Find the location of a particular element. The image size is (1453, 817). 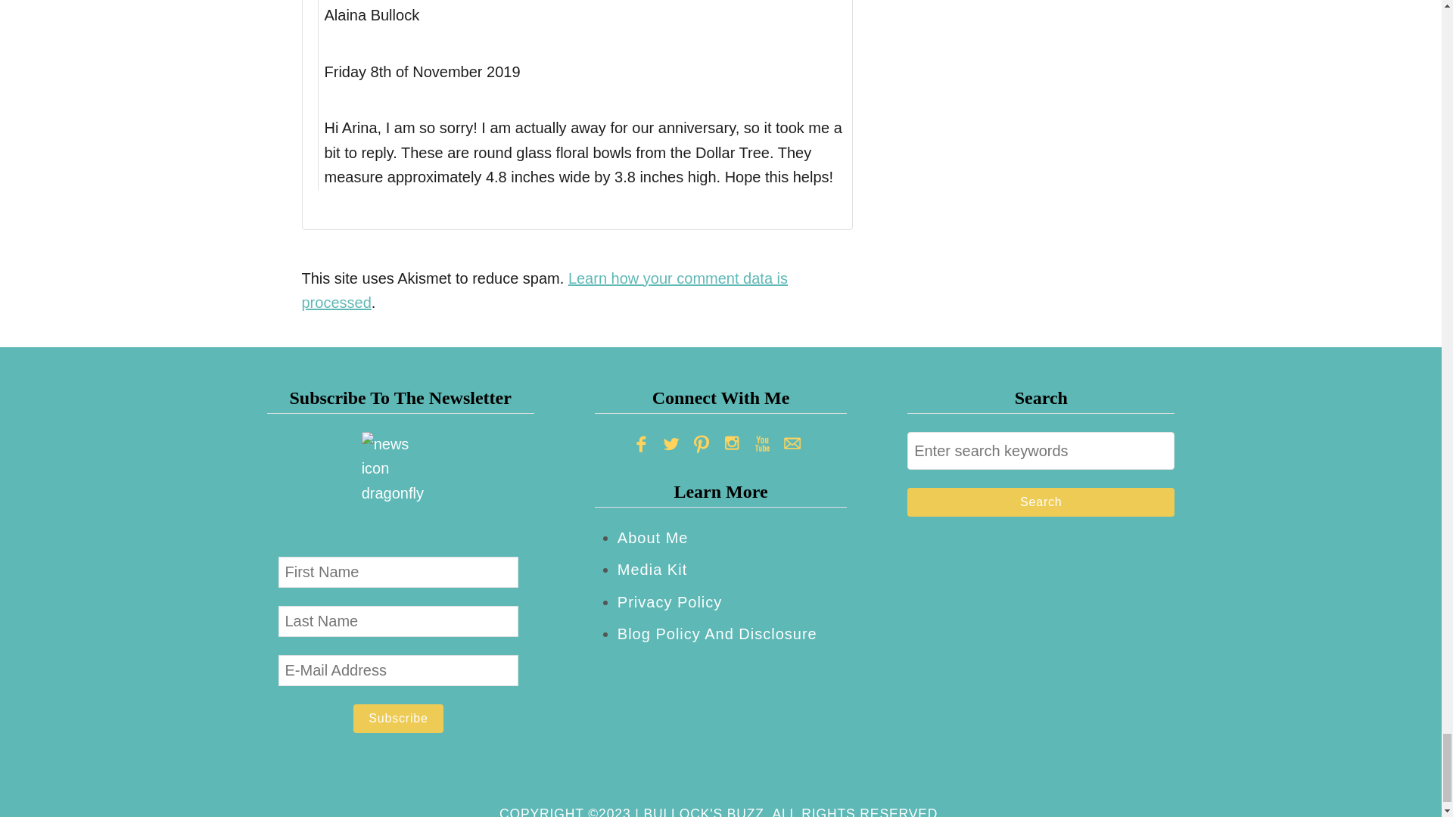

Subscribe is located at coordinates (398, 718).